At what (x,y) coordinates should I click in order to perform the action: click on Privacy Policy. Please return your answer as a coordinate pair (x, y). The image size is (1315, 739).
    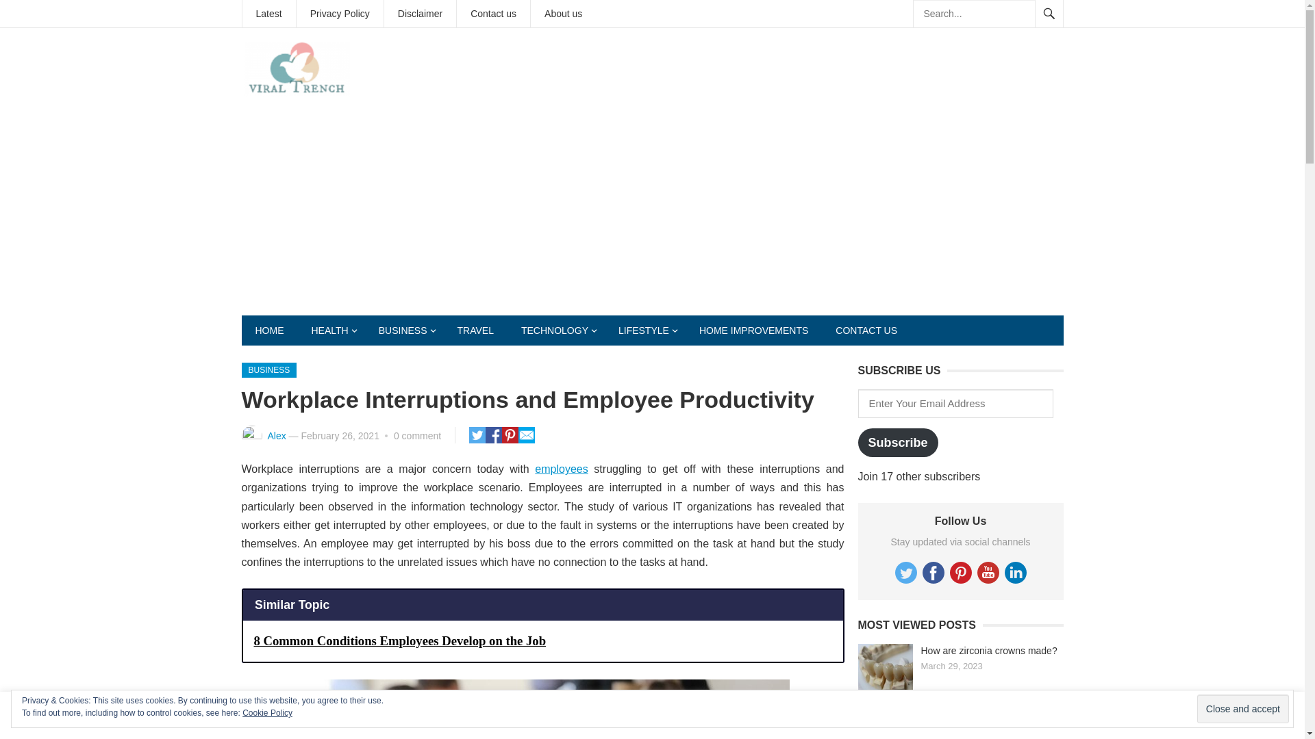
    Looking at the image, I should click on (340, 14).